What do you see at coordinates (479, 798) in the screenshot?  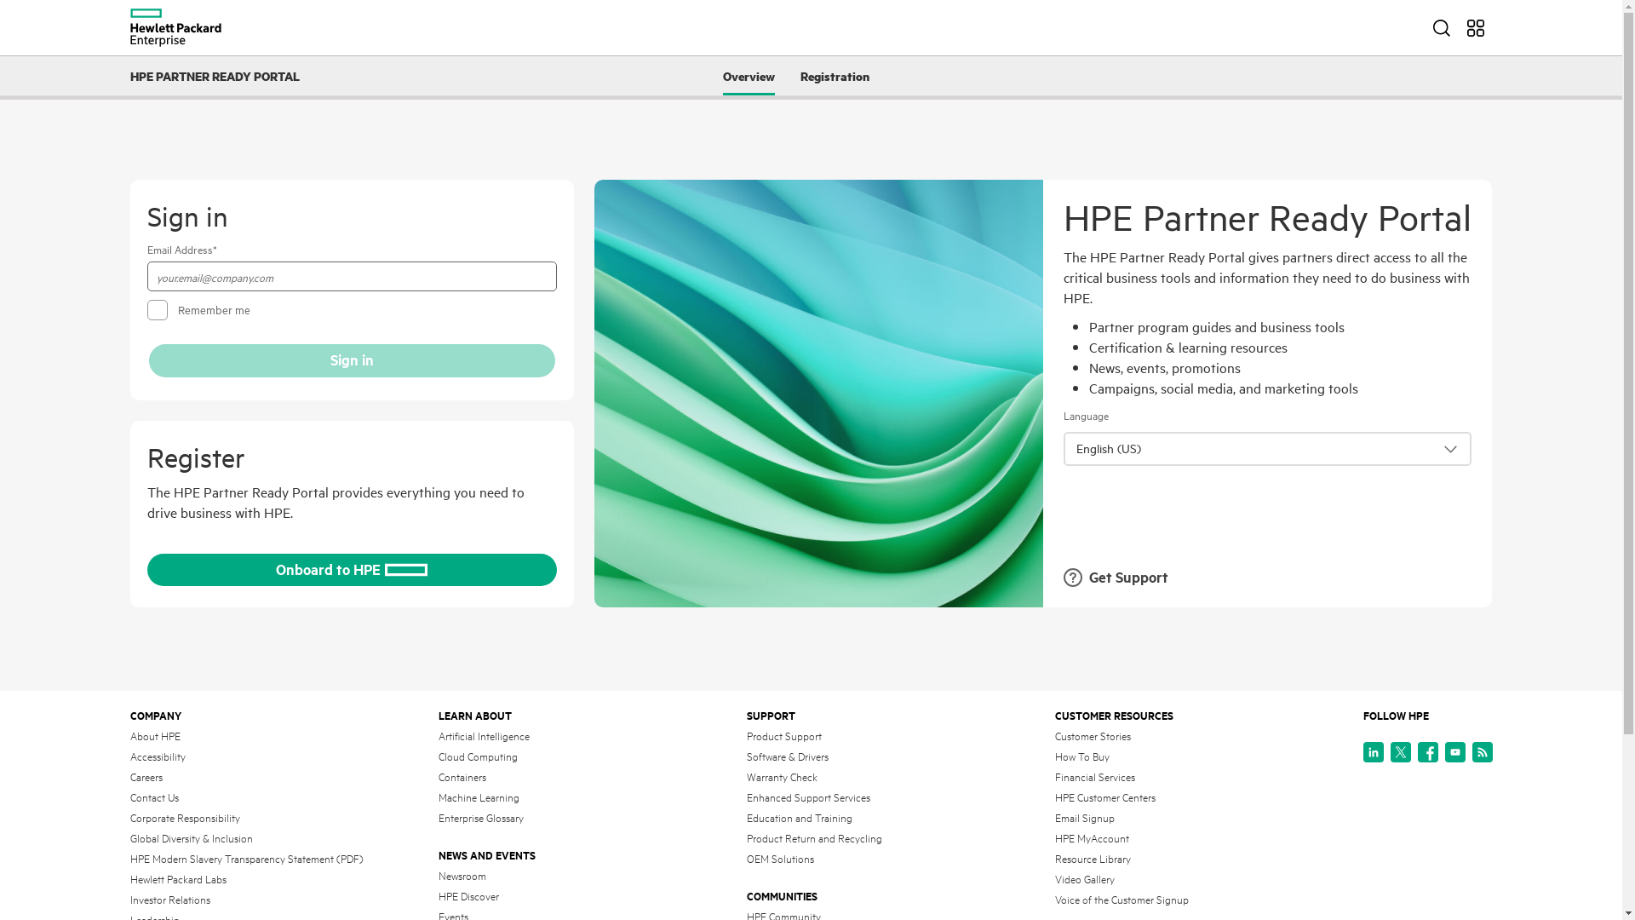 I see `Machine Learning` at bounding box center [479, 798].